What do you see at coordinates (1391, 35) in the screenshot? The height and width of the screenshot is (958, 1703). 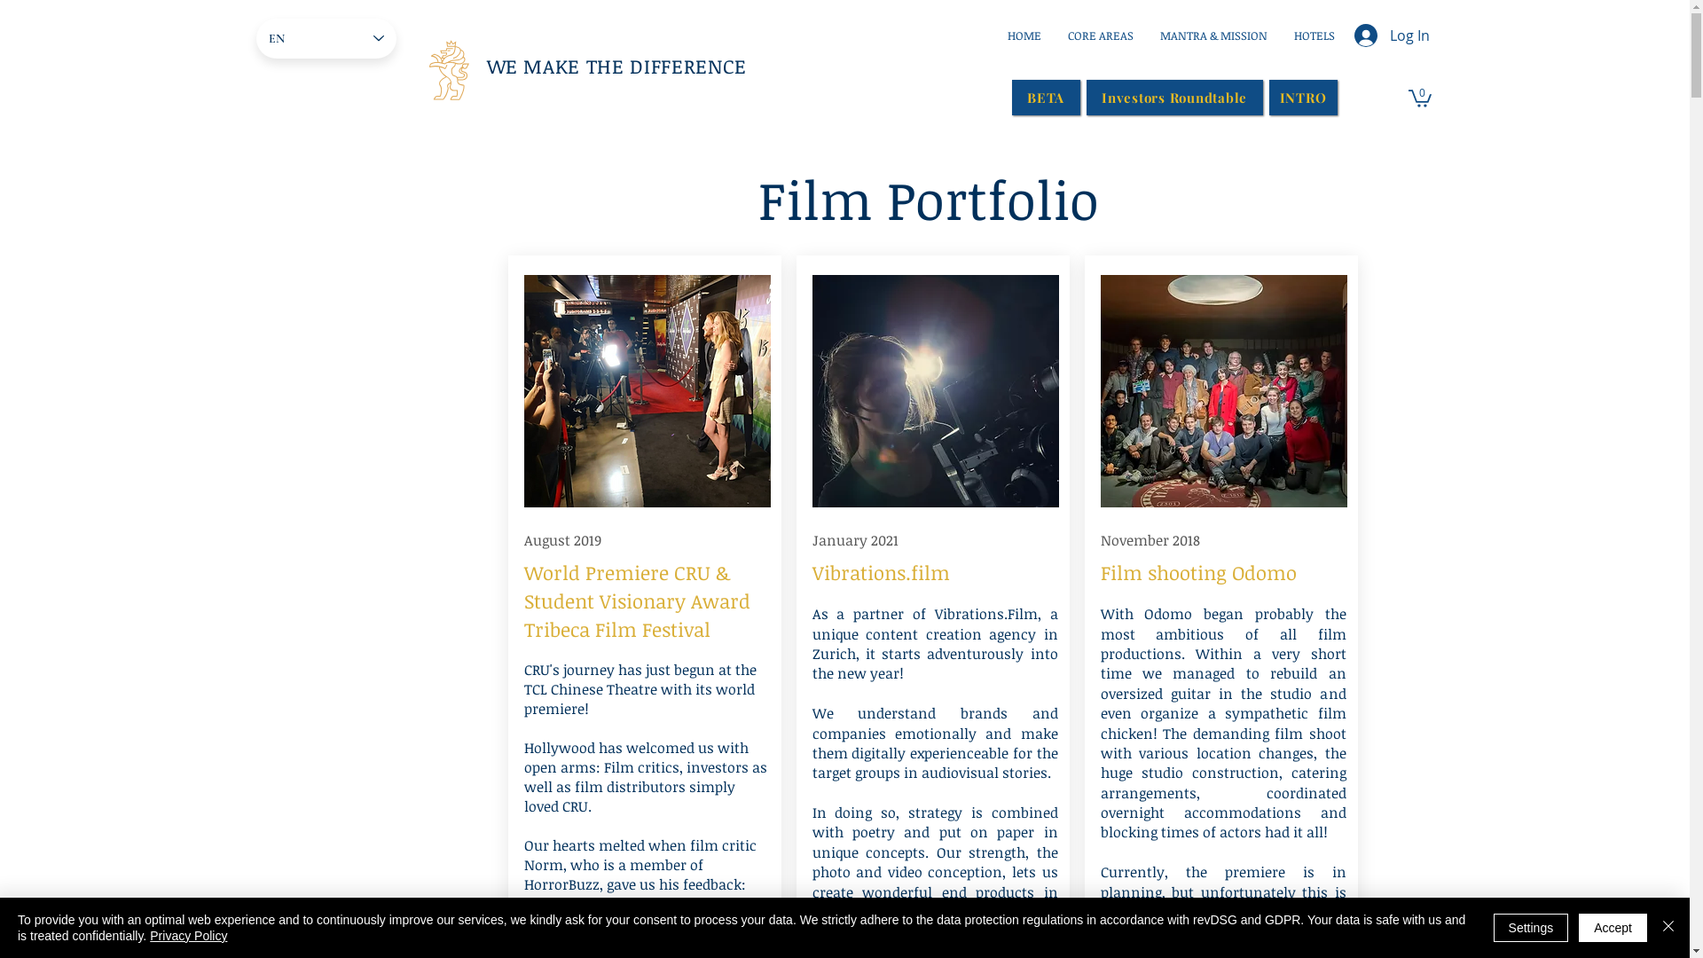 I see `Log In` at bounding box center [1391, 35].